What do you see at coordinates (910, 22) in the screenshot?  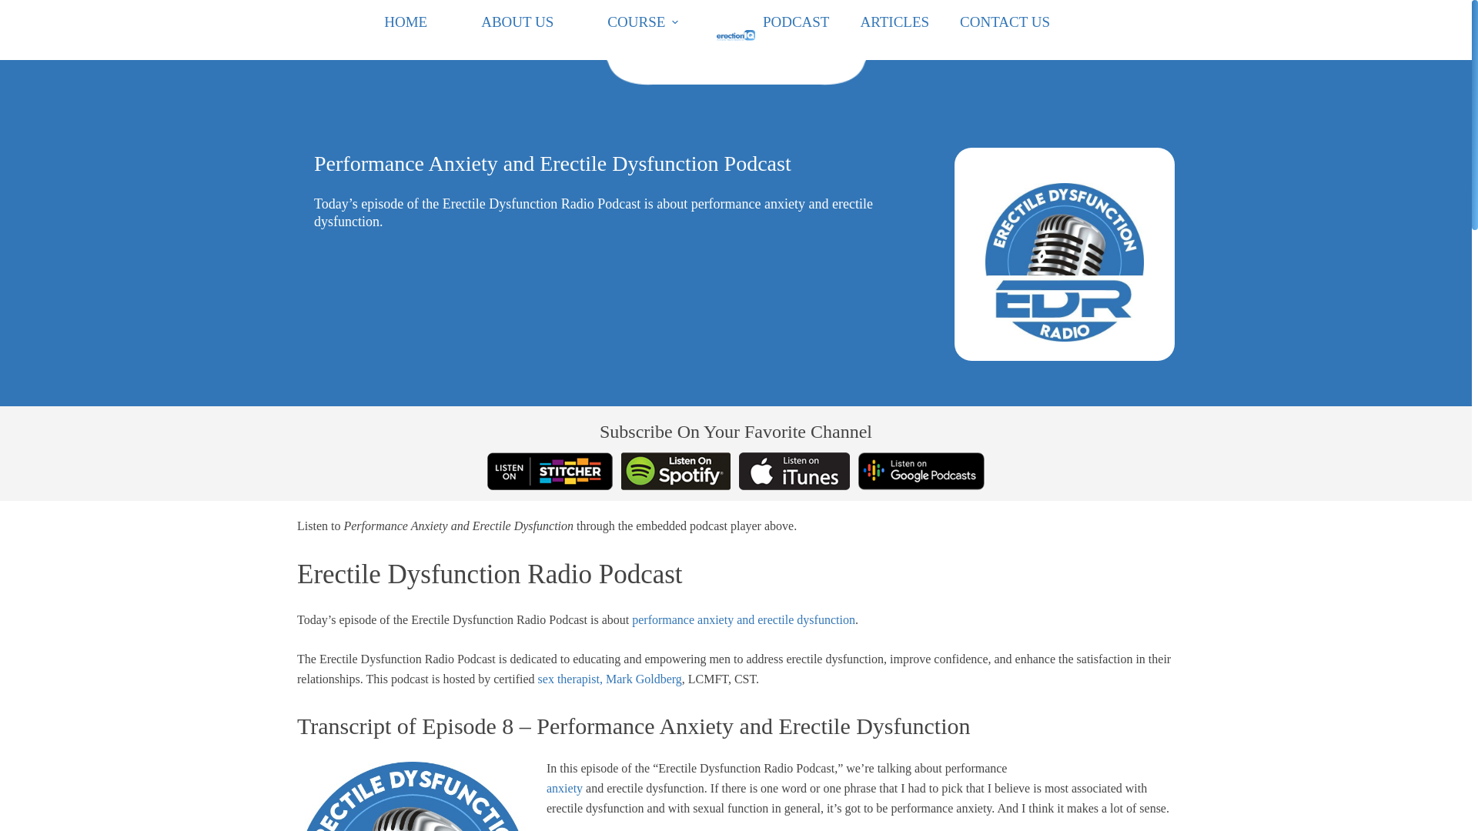 I see `ARTICLES` at bounding box center [910, 22].